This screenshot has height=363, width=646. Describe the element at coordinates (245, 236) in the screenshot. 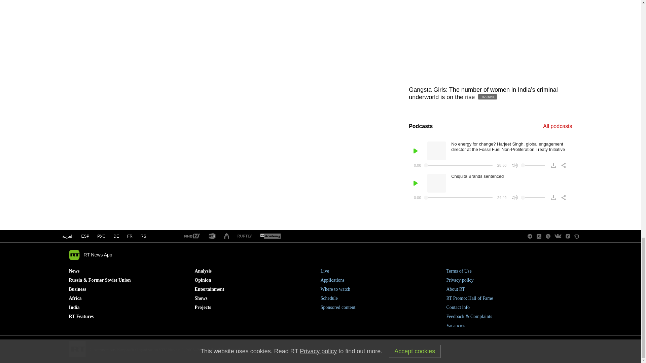

I see `RT ` at that location.